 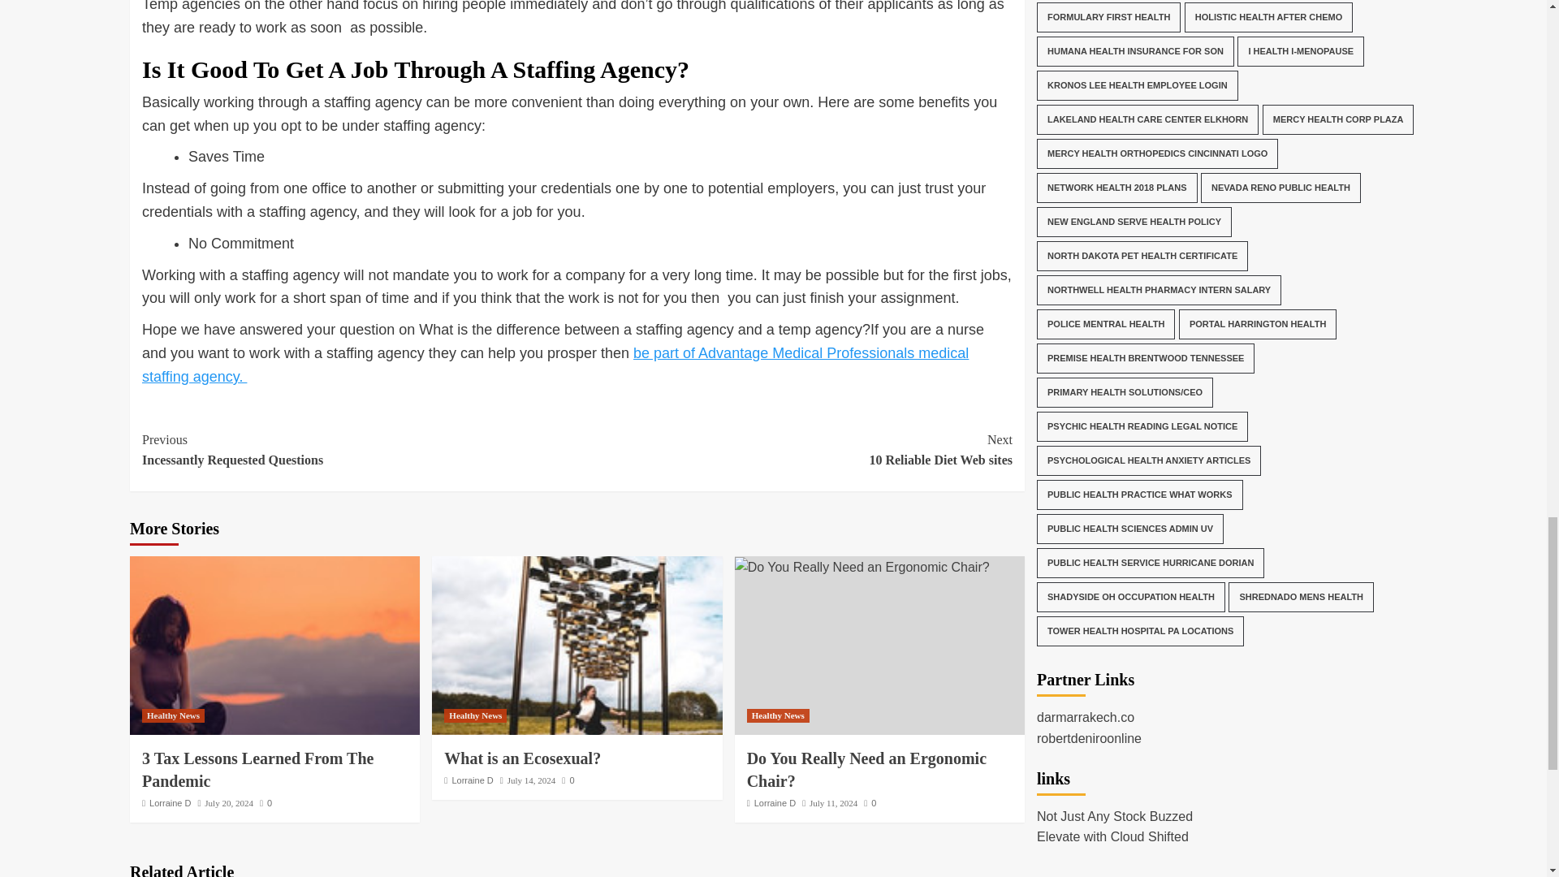 What do you see at coordinates (862, 567) in the screenshot?
I see `3 Tax Lessons Learned From The Pandemic` at bounding box center [862, 567].